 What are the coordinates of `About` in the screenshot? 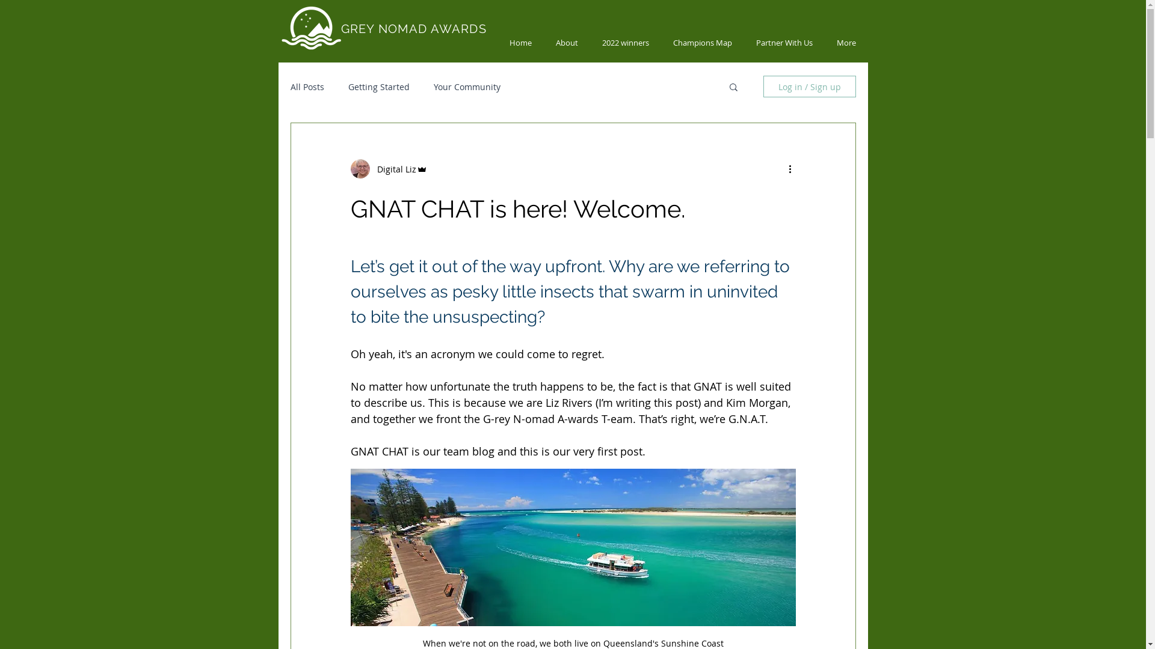 It's located at (567, 43).